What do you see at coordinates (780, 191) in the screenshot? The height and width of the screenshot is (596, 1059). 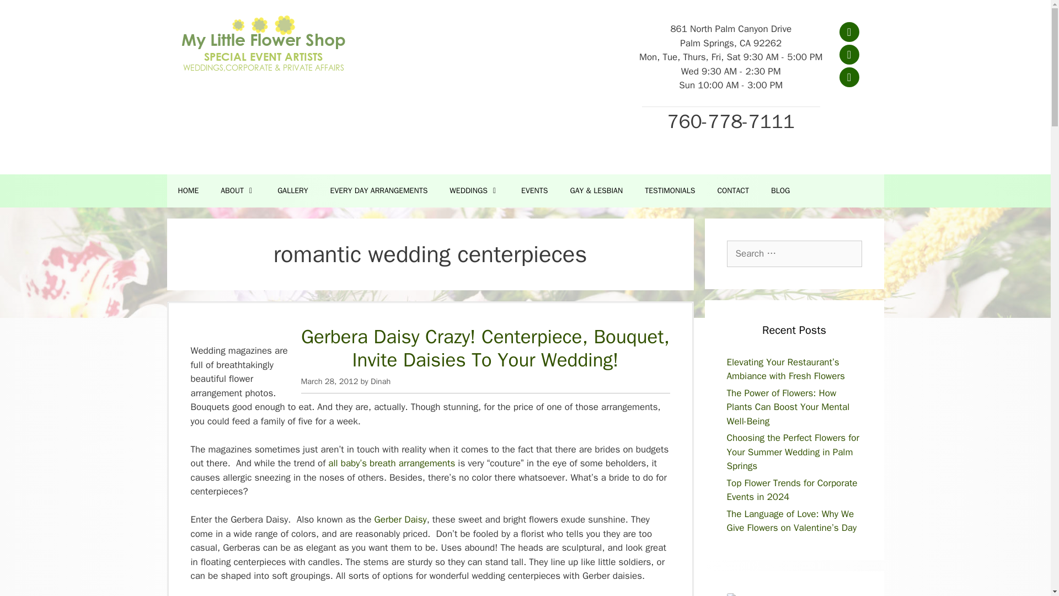 I see `BLOG` at bounding box center [780, 191].